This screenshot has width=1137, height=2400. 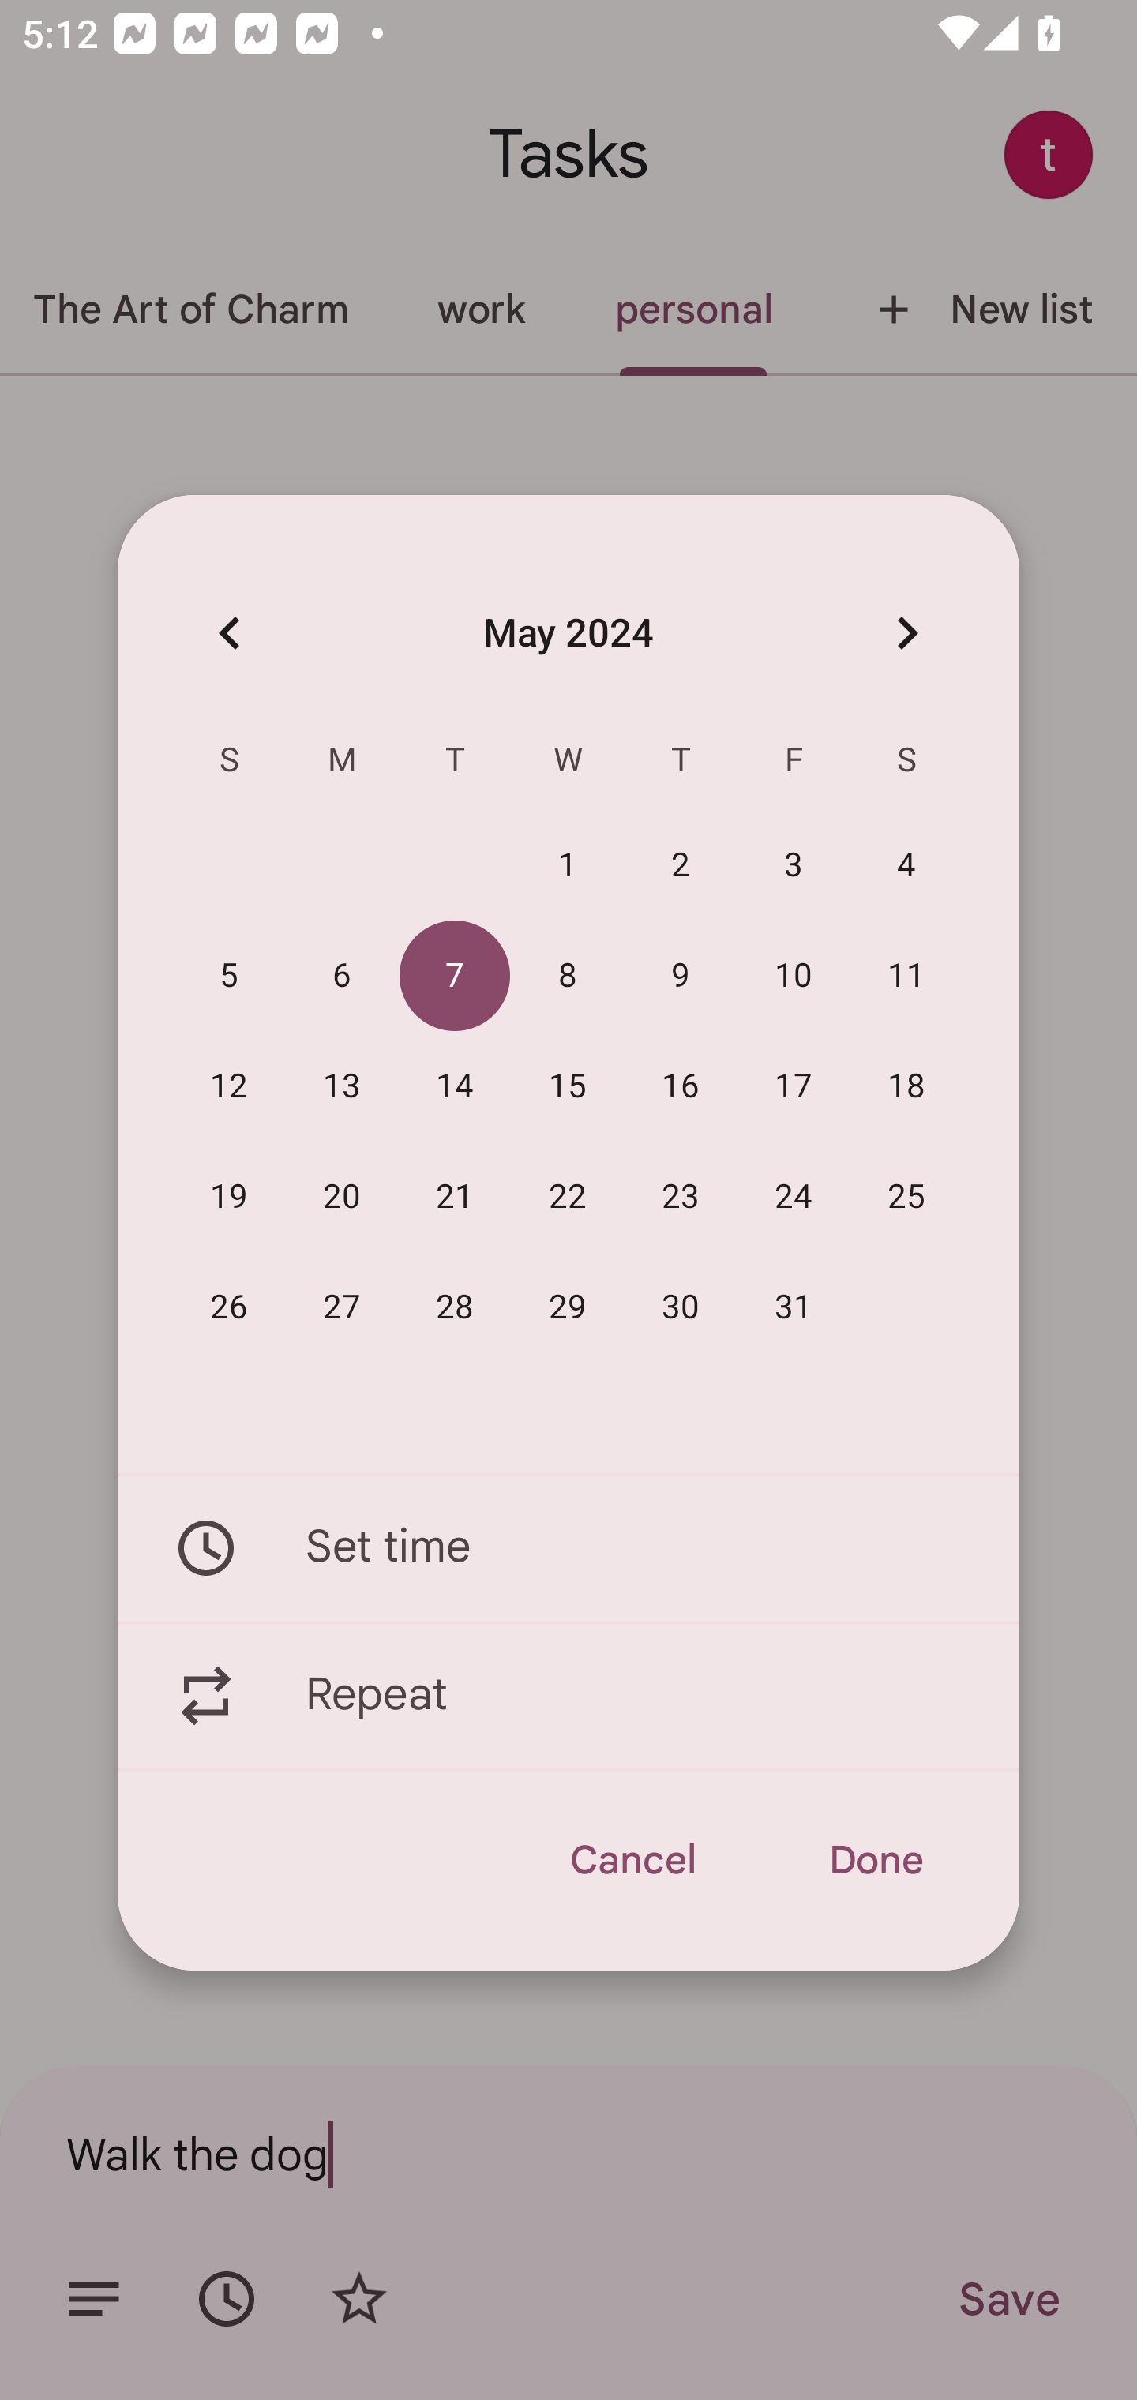 What do you see at coordinates (681, 1197) in the screenshot?
I see `23 23 May 2024` at bounding box center [681, 1197].